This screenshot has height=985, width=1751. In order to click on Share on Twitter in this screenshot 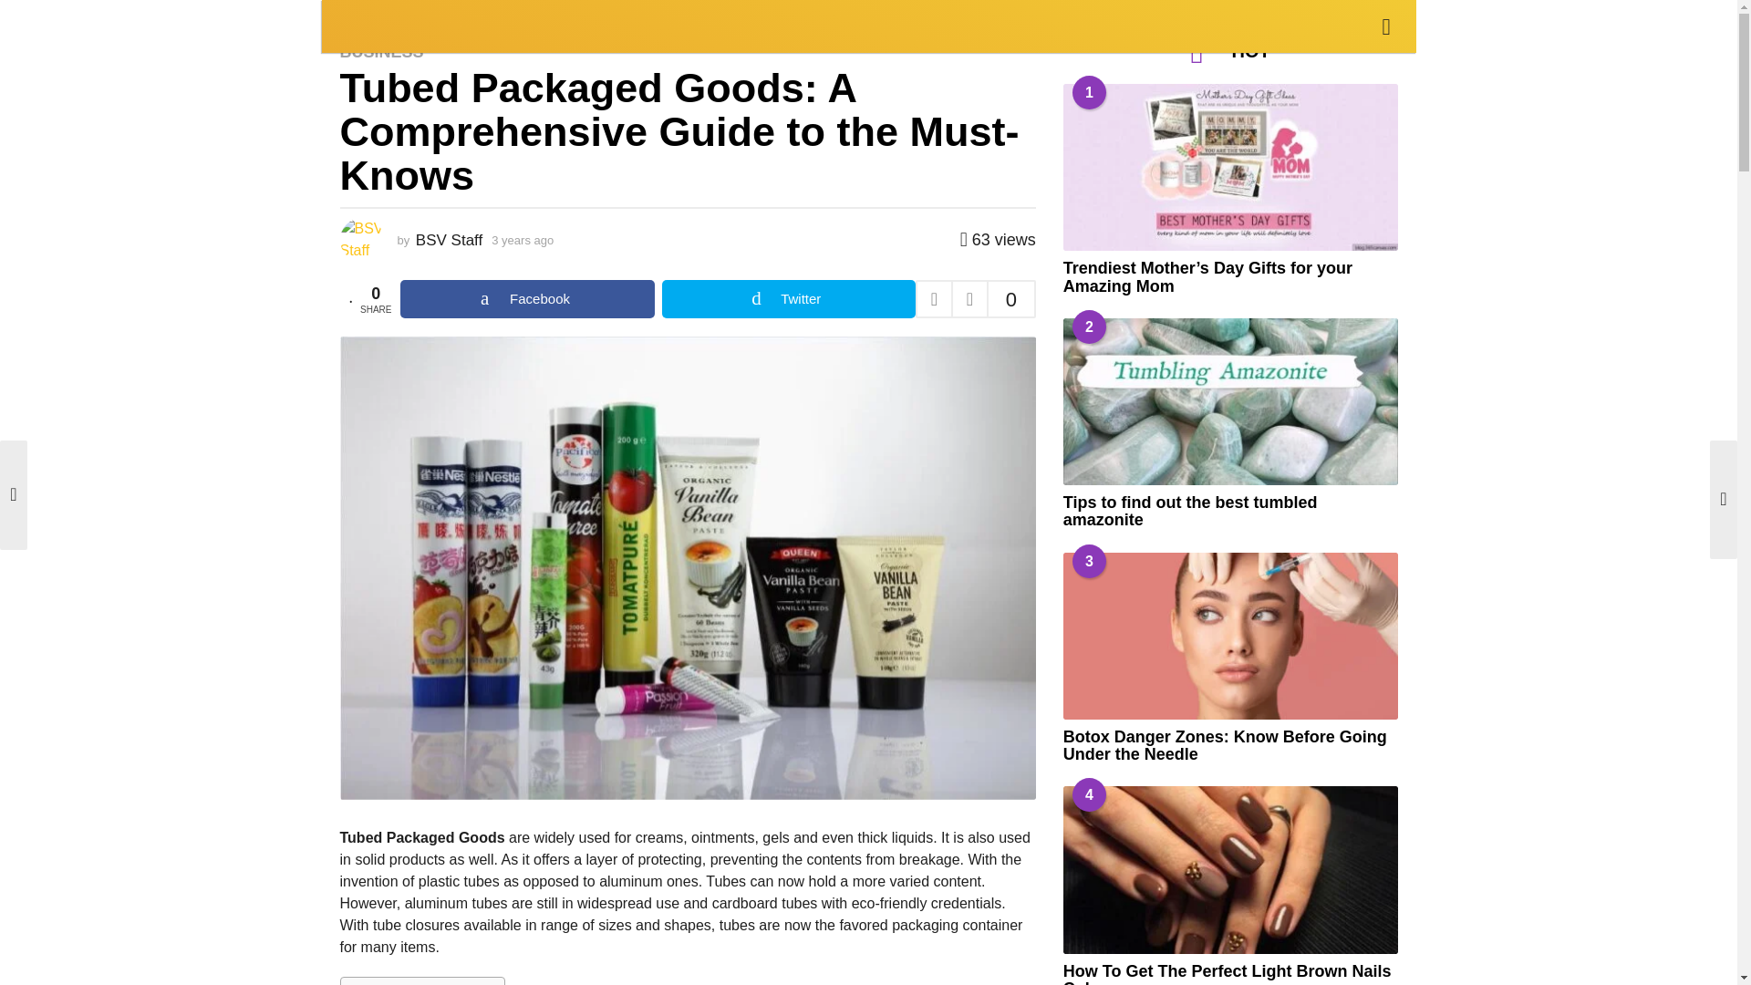, I will do `click(788, 298)`.